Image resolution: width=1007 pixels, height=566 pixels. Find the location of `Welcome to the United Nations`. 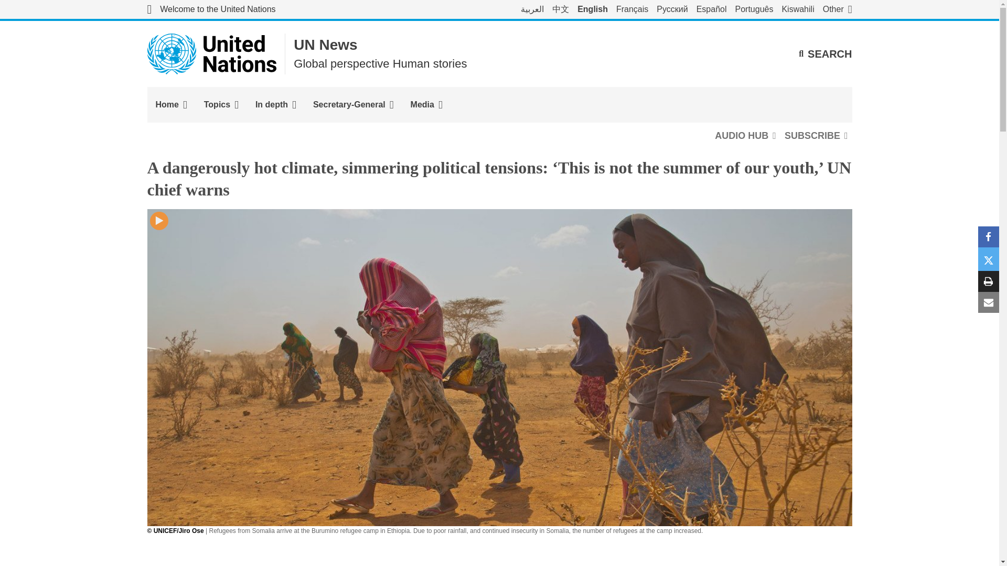

Welcome to the United Nations is located at coordinates (211, 9).